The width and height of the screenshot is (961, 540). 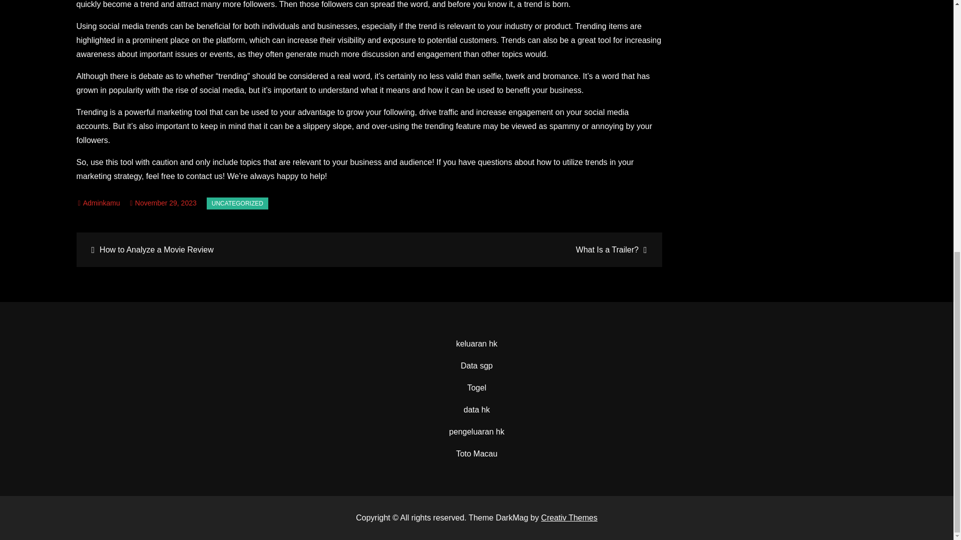 What do you see at coordinates (476, 431) in the screenshot?
I see `pengeluaran hk` at bounding box center [476, 431].